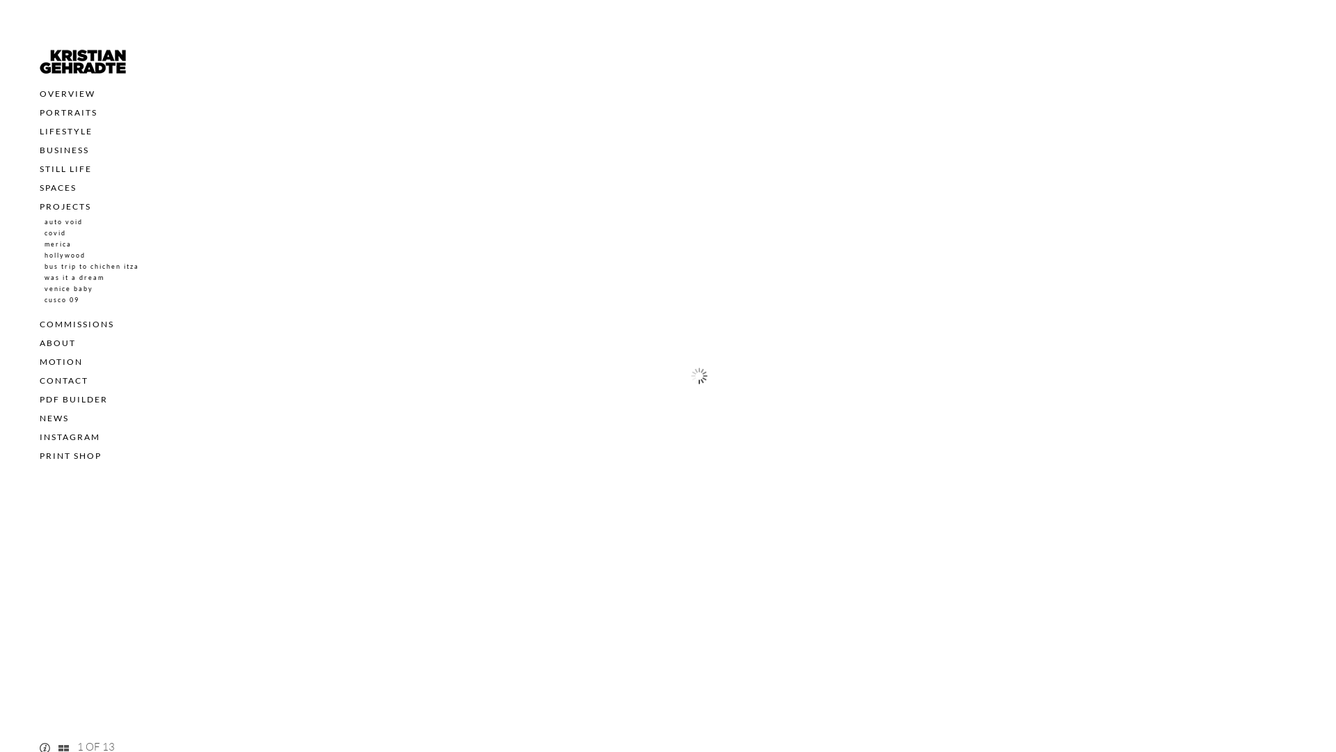 This screenshot has height=752, width=1336. Describe the element at coordinates (64, 150) in the screenshot. I see `BUSINESS` at that location.